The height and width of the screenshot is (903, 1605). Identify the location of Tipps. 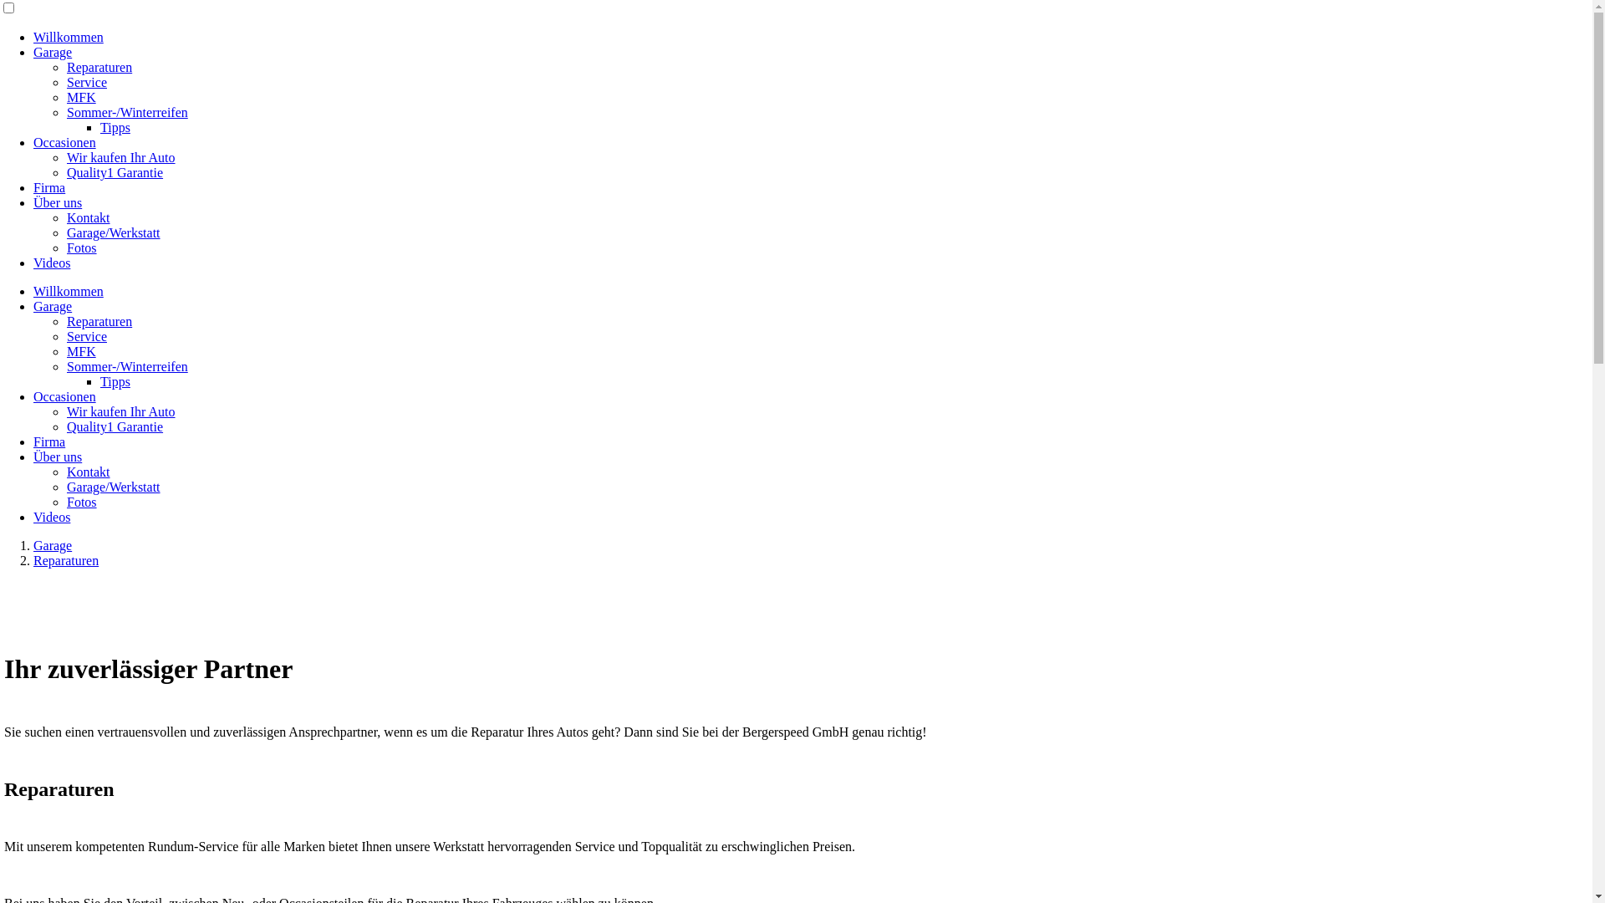
(115, 127).